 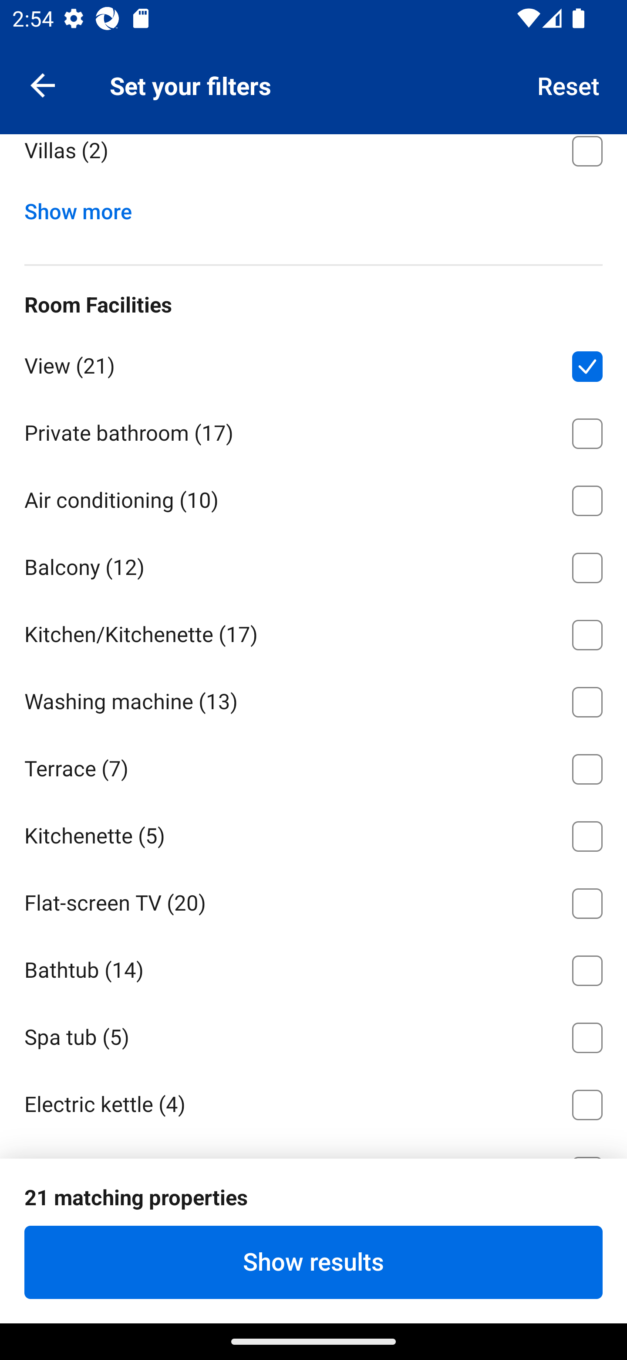 What do you see at coordinates (313, 430) in the screenshot?
I see `Private bathroom ⁦(17)` at bounding box center [313, 430].